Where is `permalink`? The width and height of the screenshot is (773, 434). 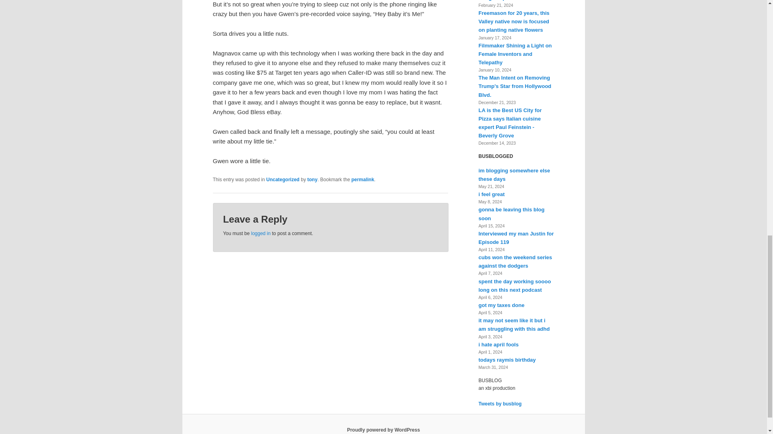 permalink is located at coordinates (363, 179).